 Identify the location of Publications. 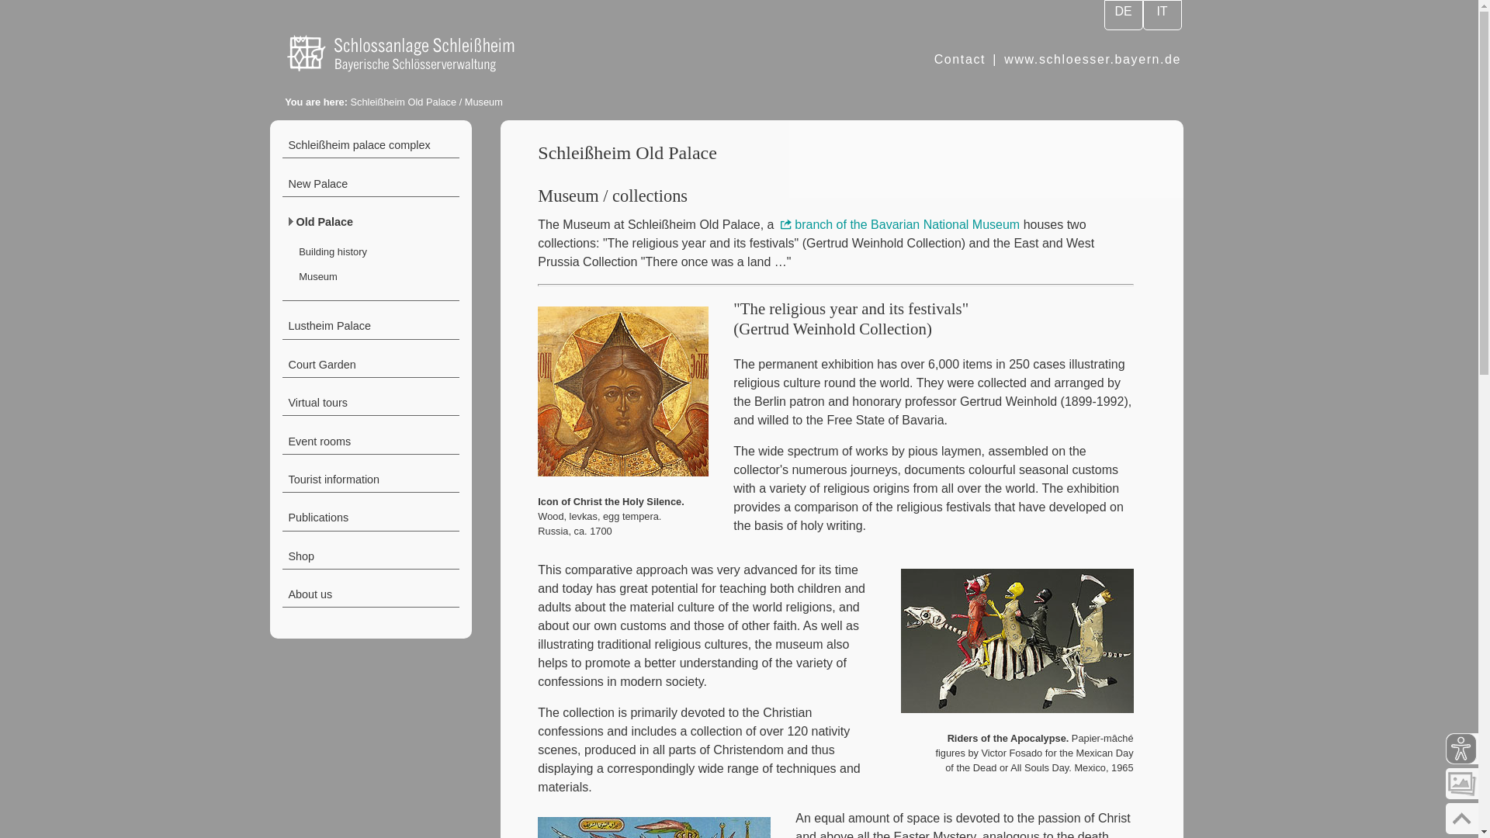
(371, 517).